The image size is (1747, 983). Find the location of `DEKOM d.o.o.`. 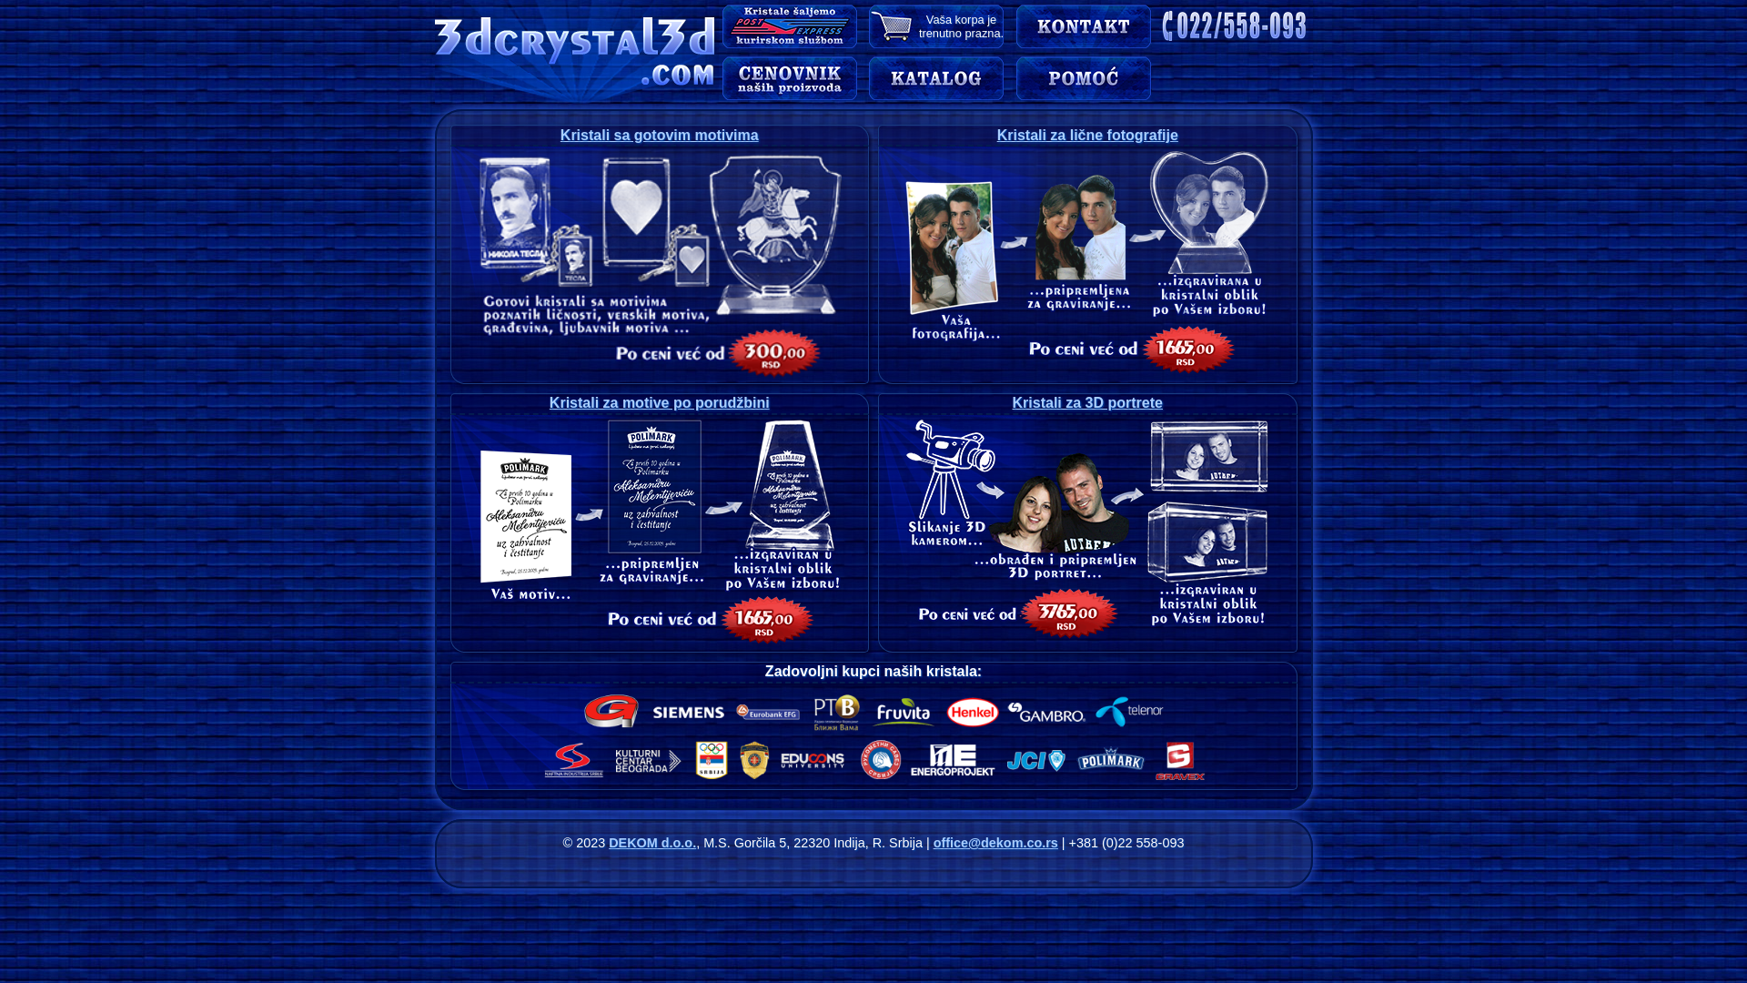

DEKOM d.o.o. is located at coordinates (652, 843).